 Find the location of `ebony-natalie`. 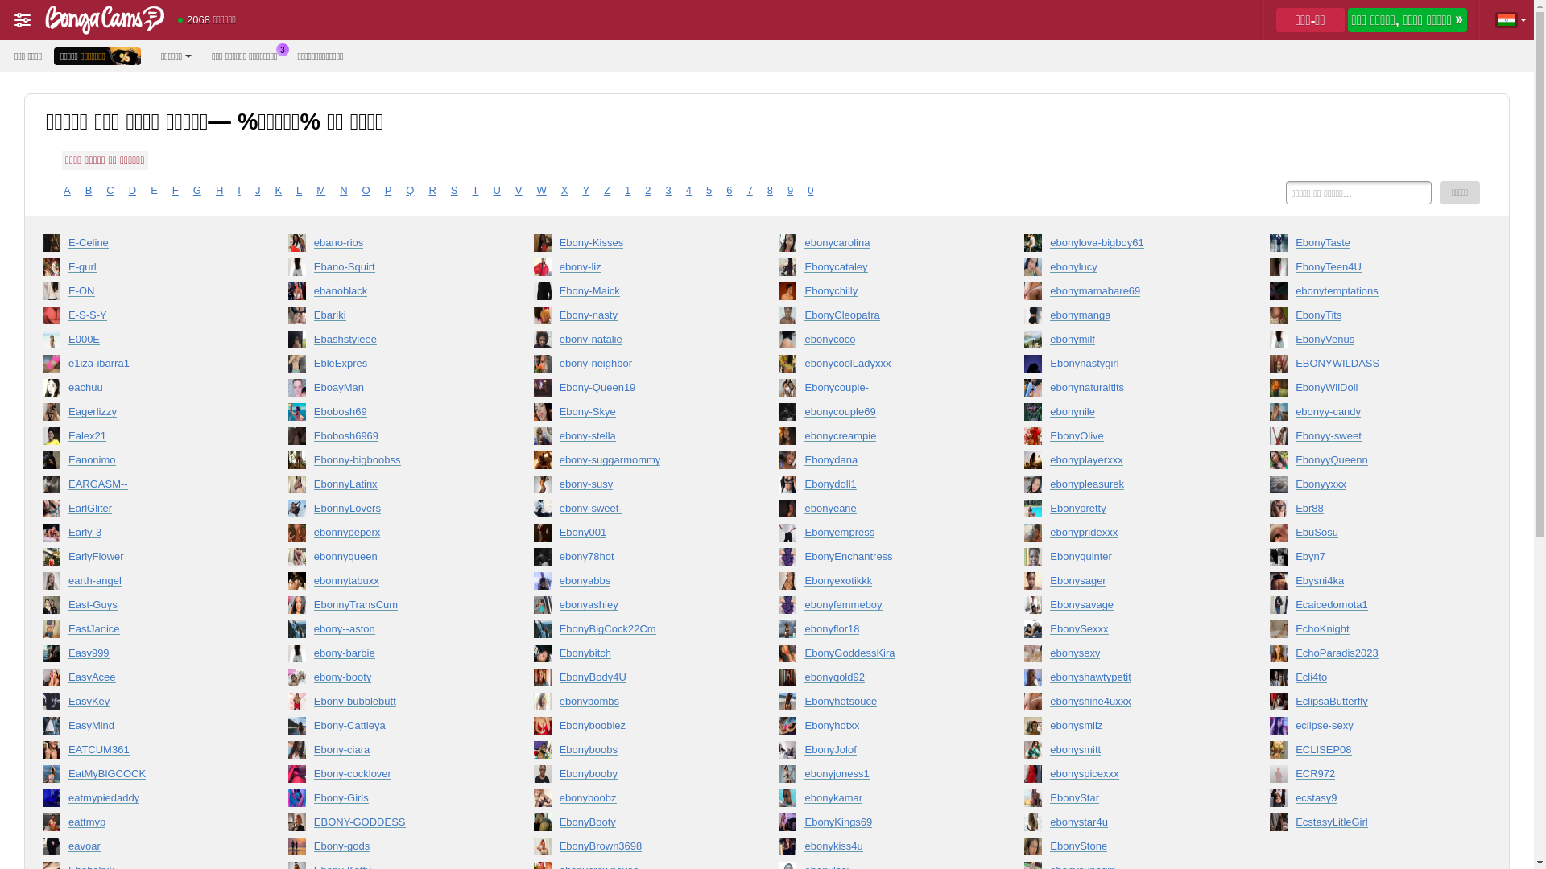

ebony-natalie is located at coordinates (634, 343).